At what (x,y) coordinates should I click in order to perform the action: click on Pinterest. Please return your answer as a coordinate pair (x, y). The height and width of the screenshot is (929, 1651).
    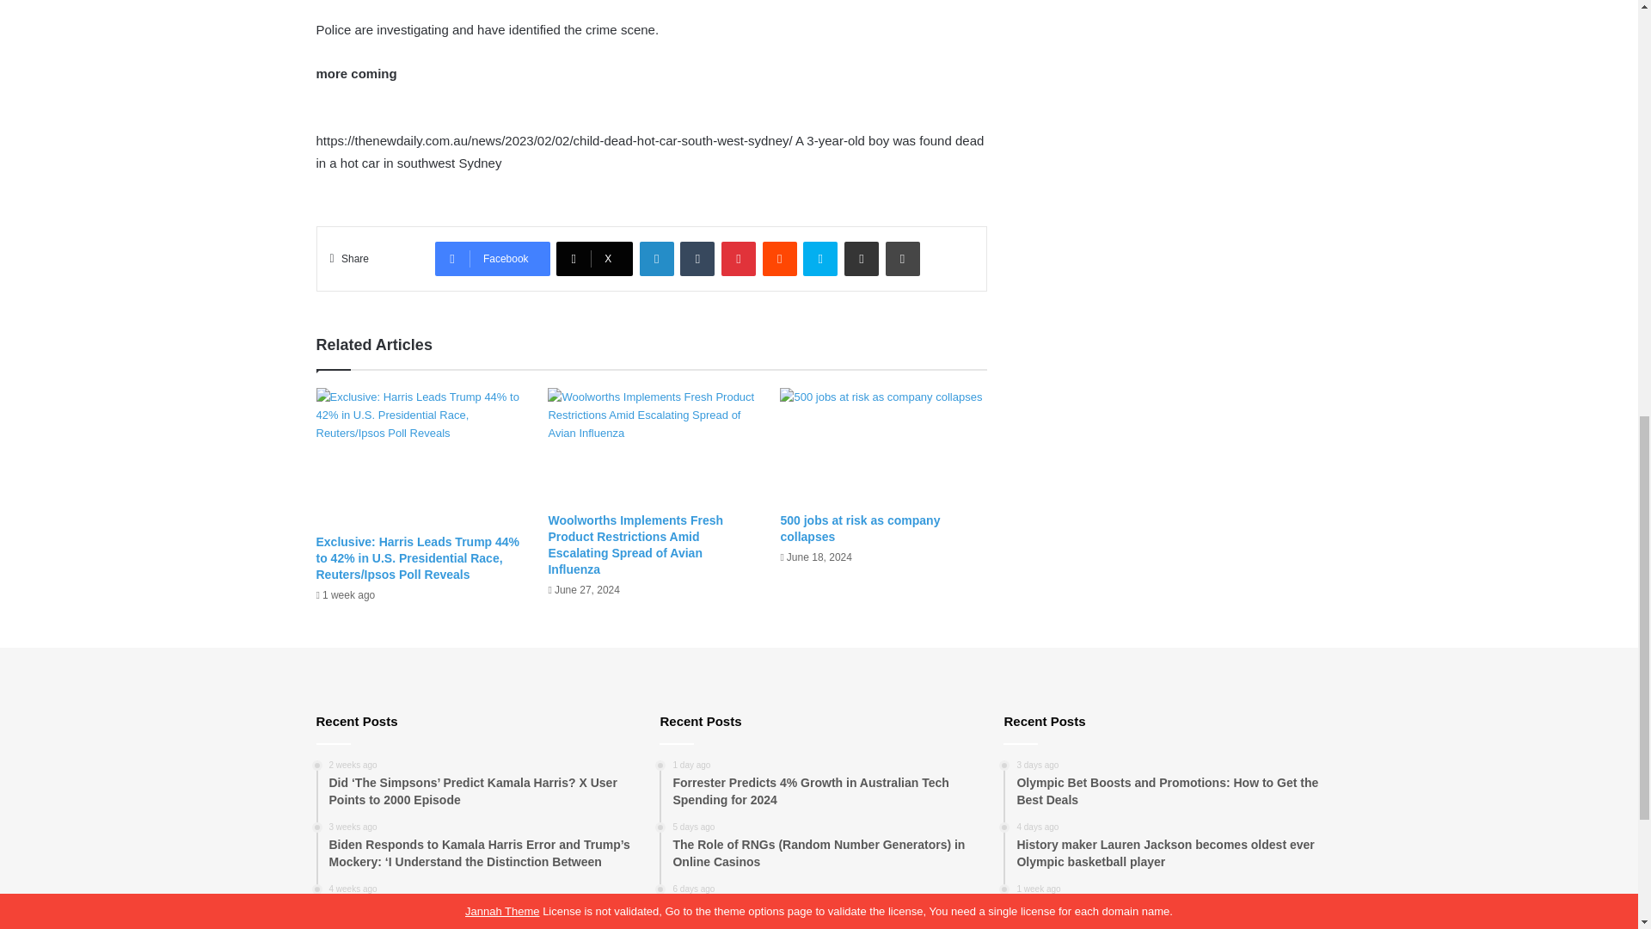
    Looking at the image, I should click on (739, 258).